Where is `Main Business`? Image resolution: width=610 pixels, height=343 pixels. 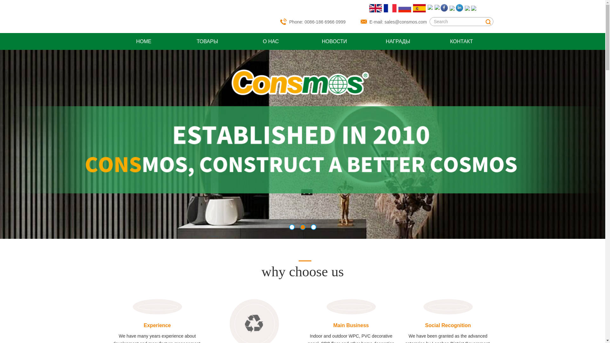
Main Business is located at coordinates (351, 326).